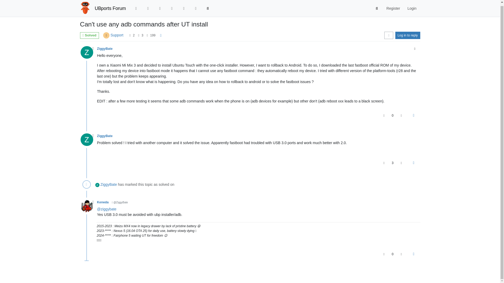 Image resolution: width=504 pixels, height=283 pixels. Describe the element at coordinates (412, 6) in the screenshot. I see `Login` at that location.